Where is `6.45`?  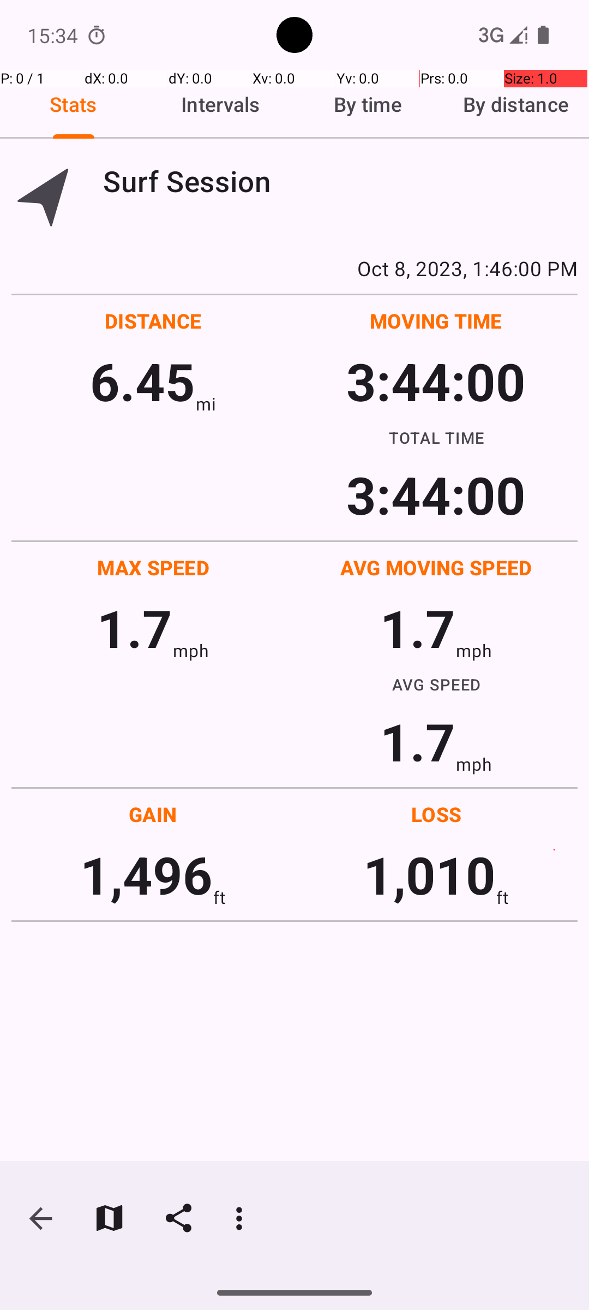
6.45 is located at coordinates (143, 381).